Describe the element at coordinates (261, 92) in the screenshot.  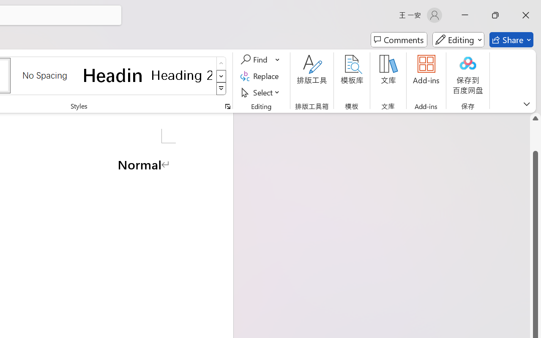
I see `Select` at that location.